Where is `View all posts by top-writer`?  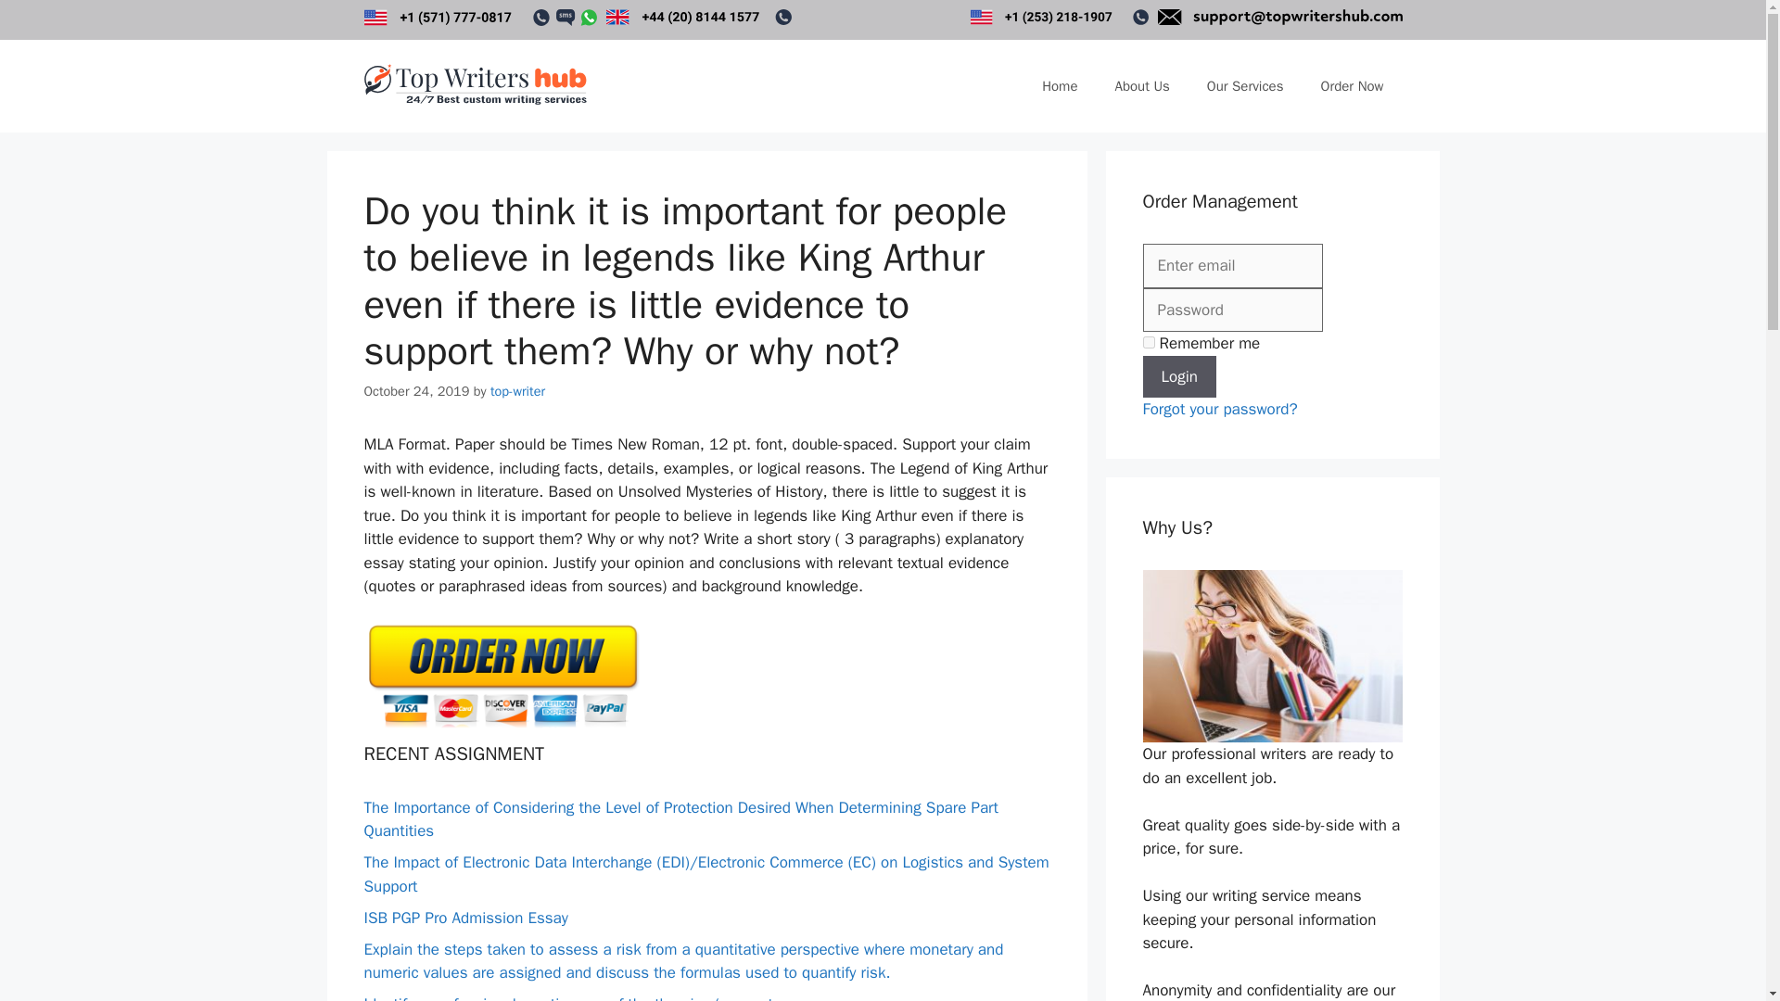 View all posts by top-writer is located at coordinates (517, 390).